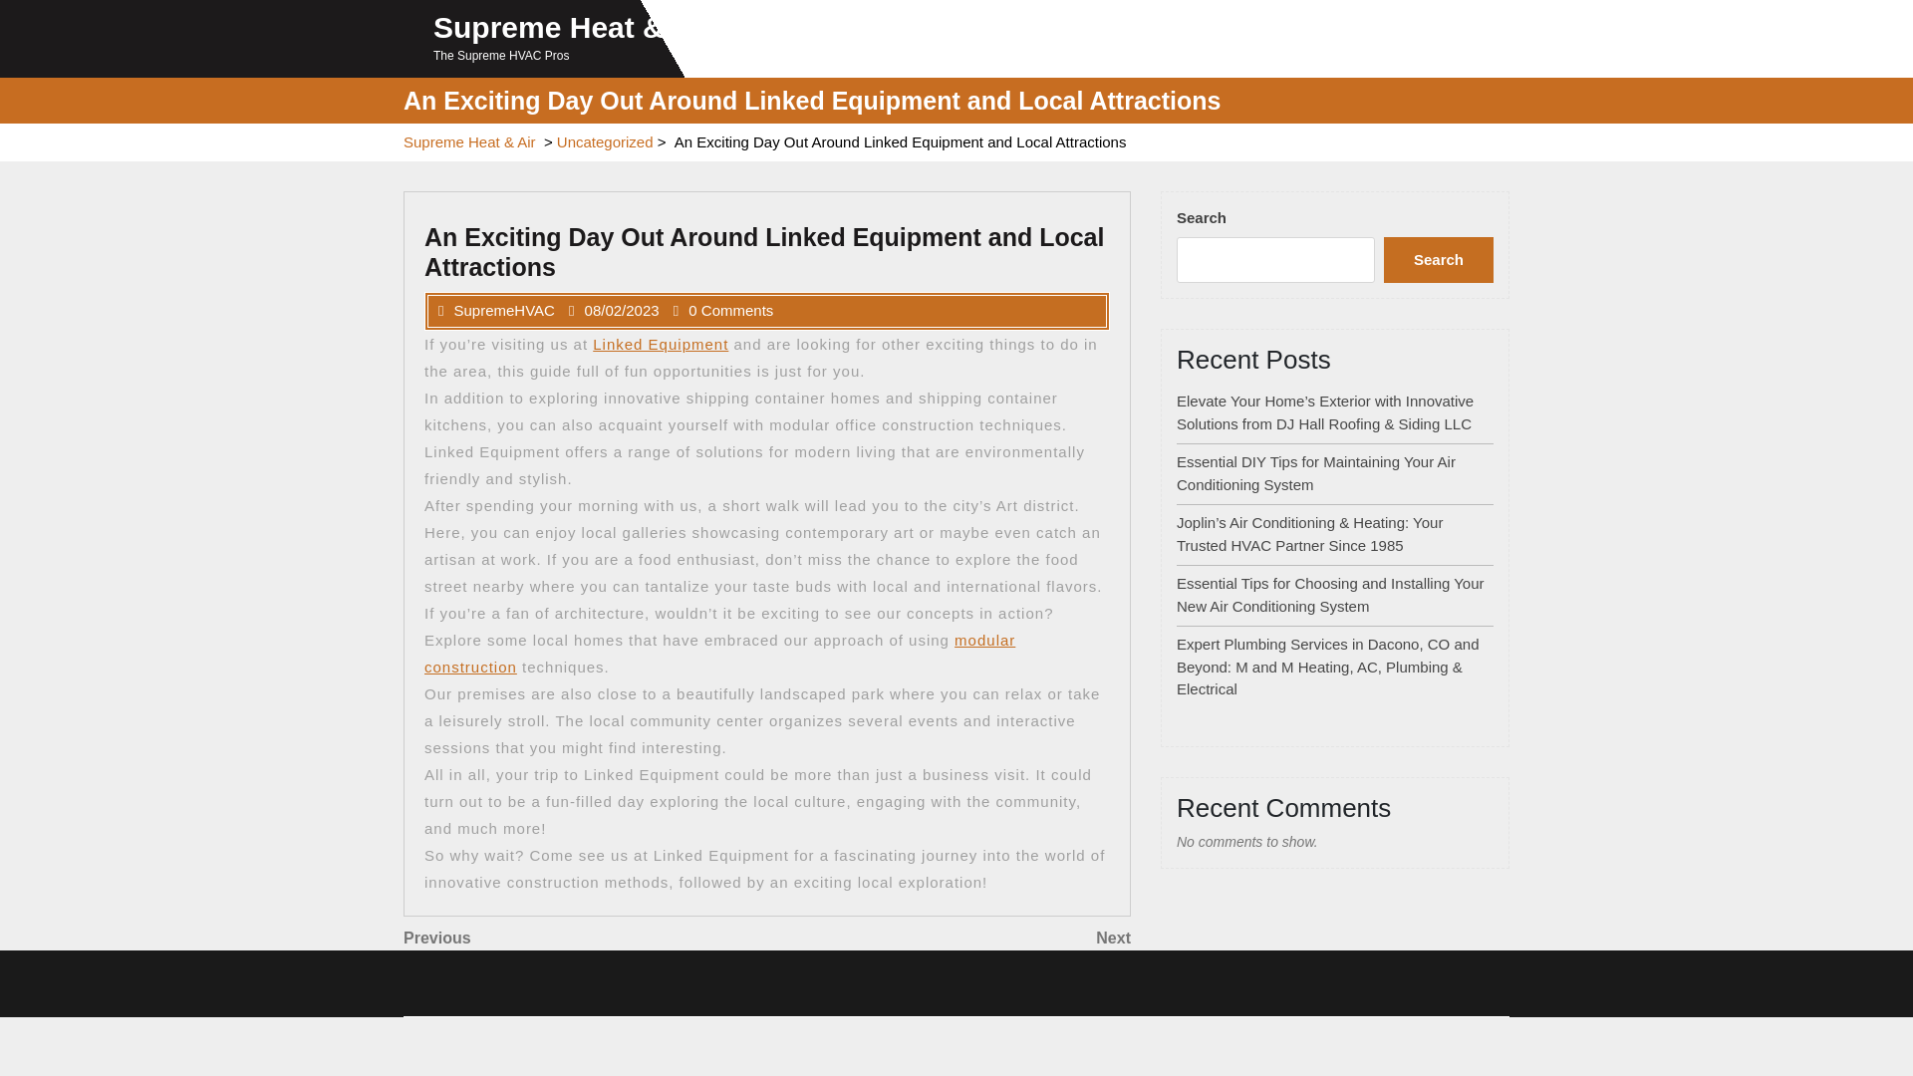 This screenshot has width=1913, height=1076. What do you see at coordinates (585, 938) in the screenshot?
I see `modular construction` at bounding box center [585, 938].